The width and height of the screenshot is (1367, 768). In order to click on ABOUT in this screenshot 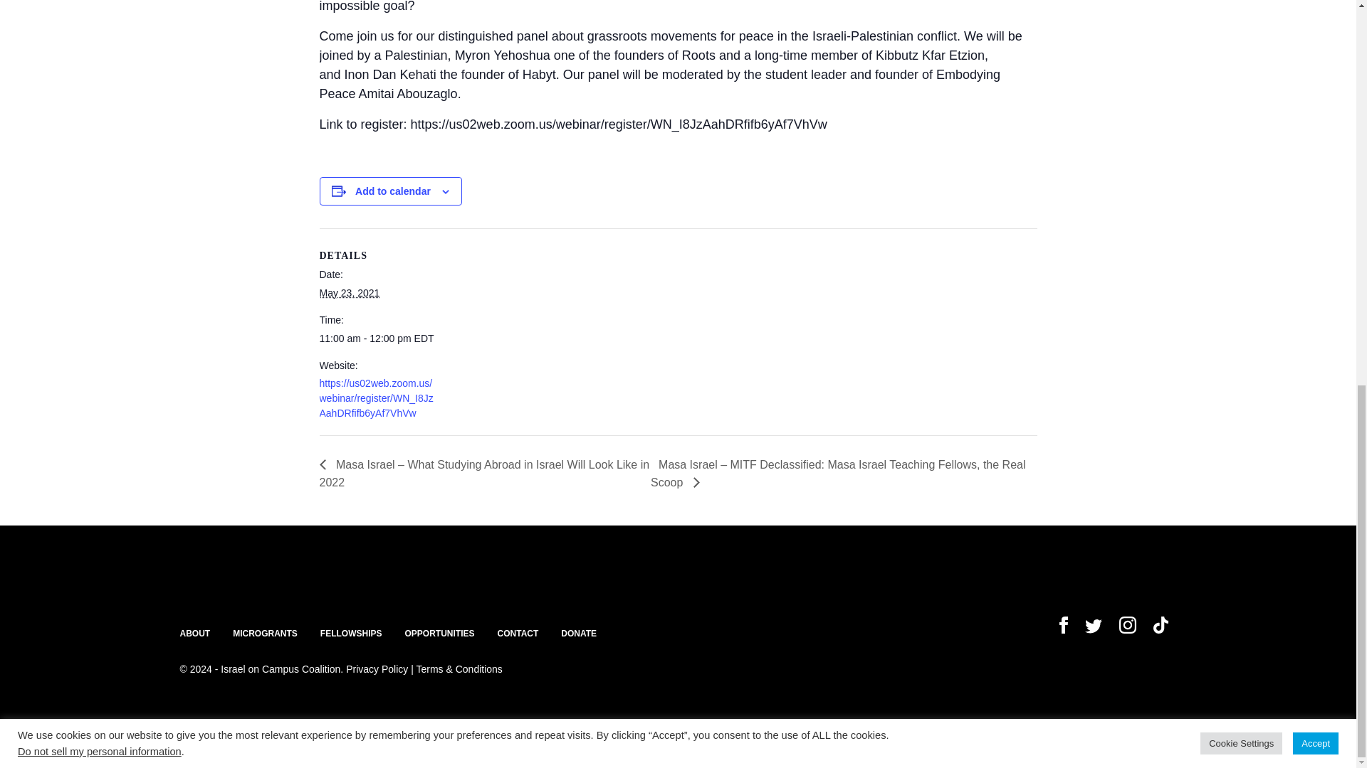, I will do `click(194, 633)`.